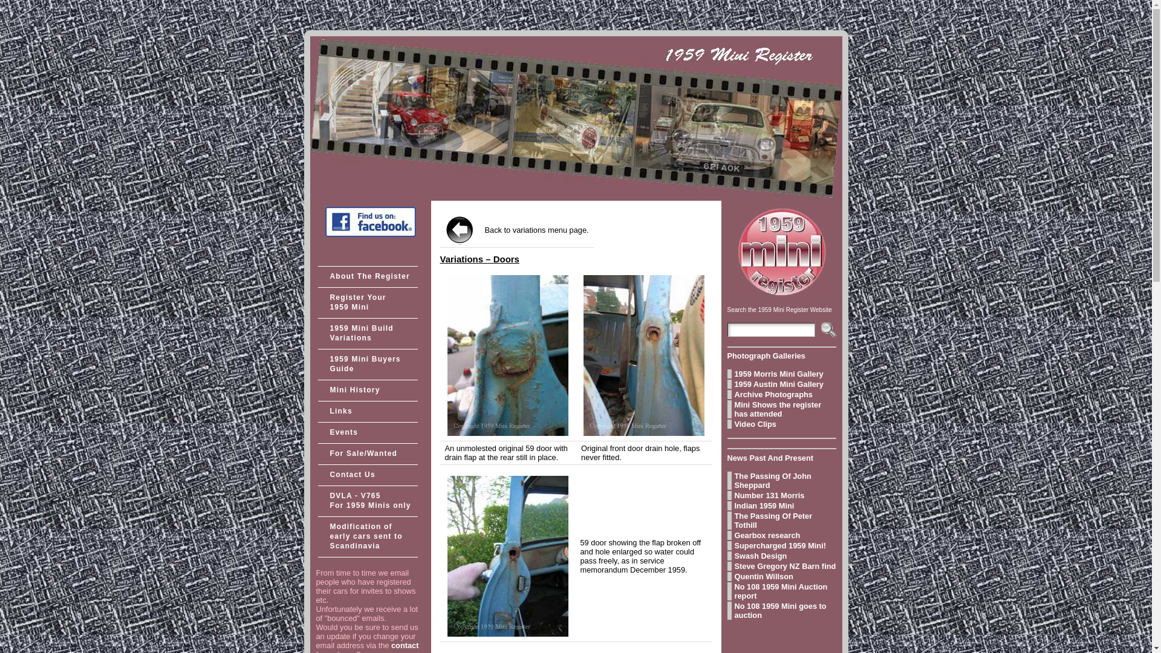 The height and width of the screenshot is (653, 1161). I want to click on The Passing Of Peter Tothill, so click(781, 521).